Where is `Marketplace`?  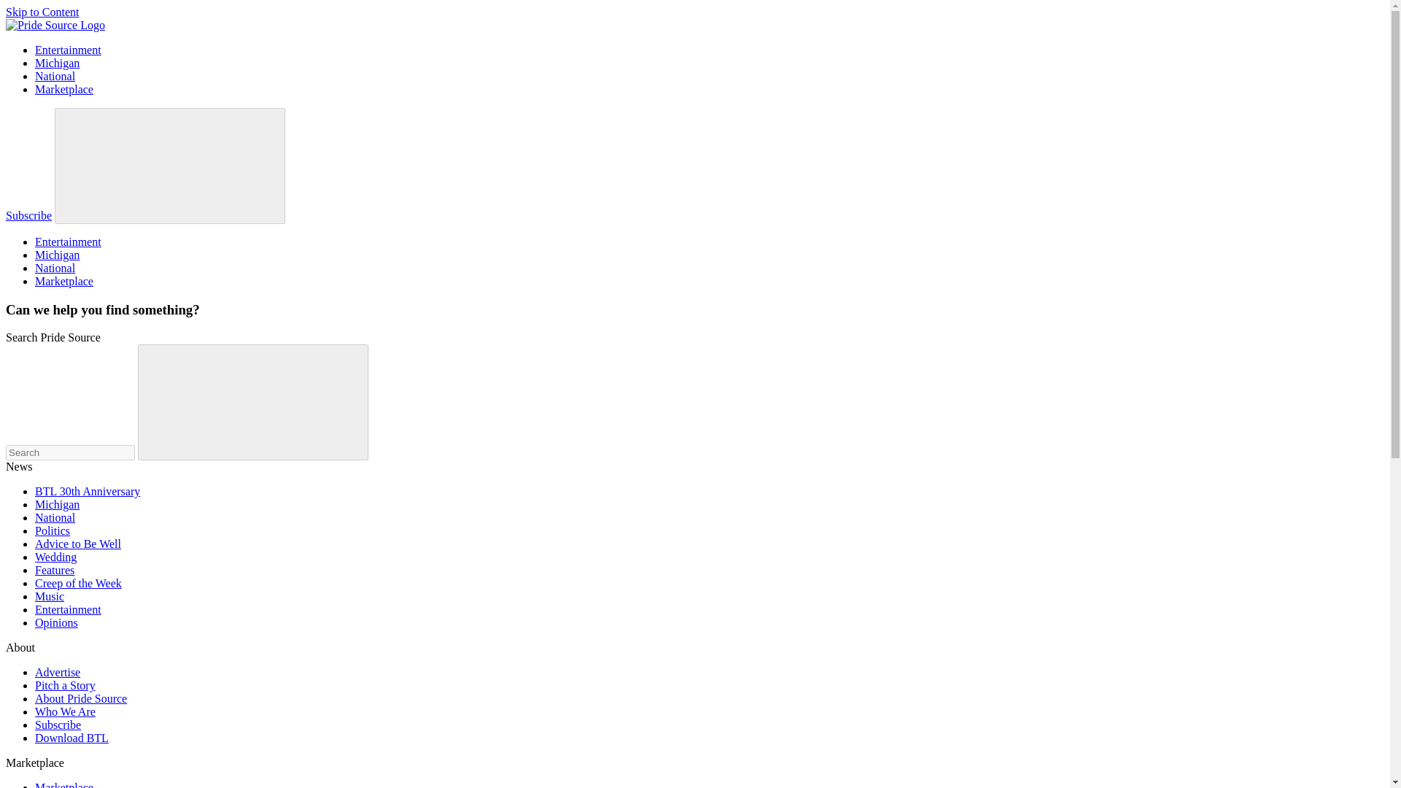 Marketplace is located at coordinates (64, 281).